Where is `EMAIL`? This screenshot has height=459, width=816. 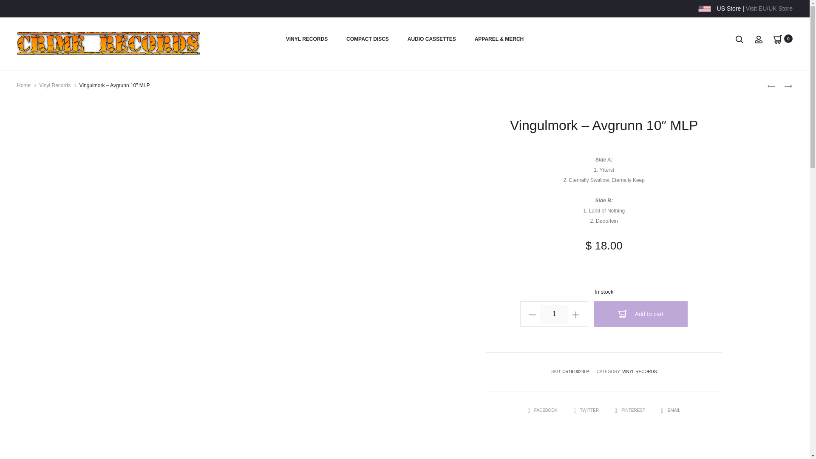 EMAIL is located at coordinates (671, 410).